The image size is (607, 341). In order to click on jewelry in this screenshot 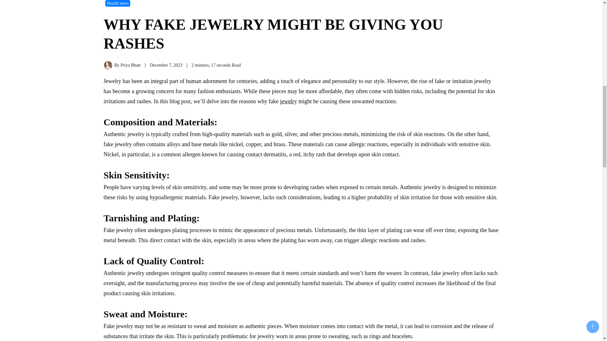, I will do `click(288, 101)`.